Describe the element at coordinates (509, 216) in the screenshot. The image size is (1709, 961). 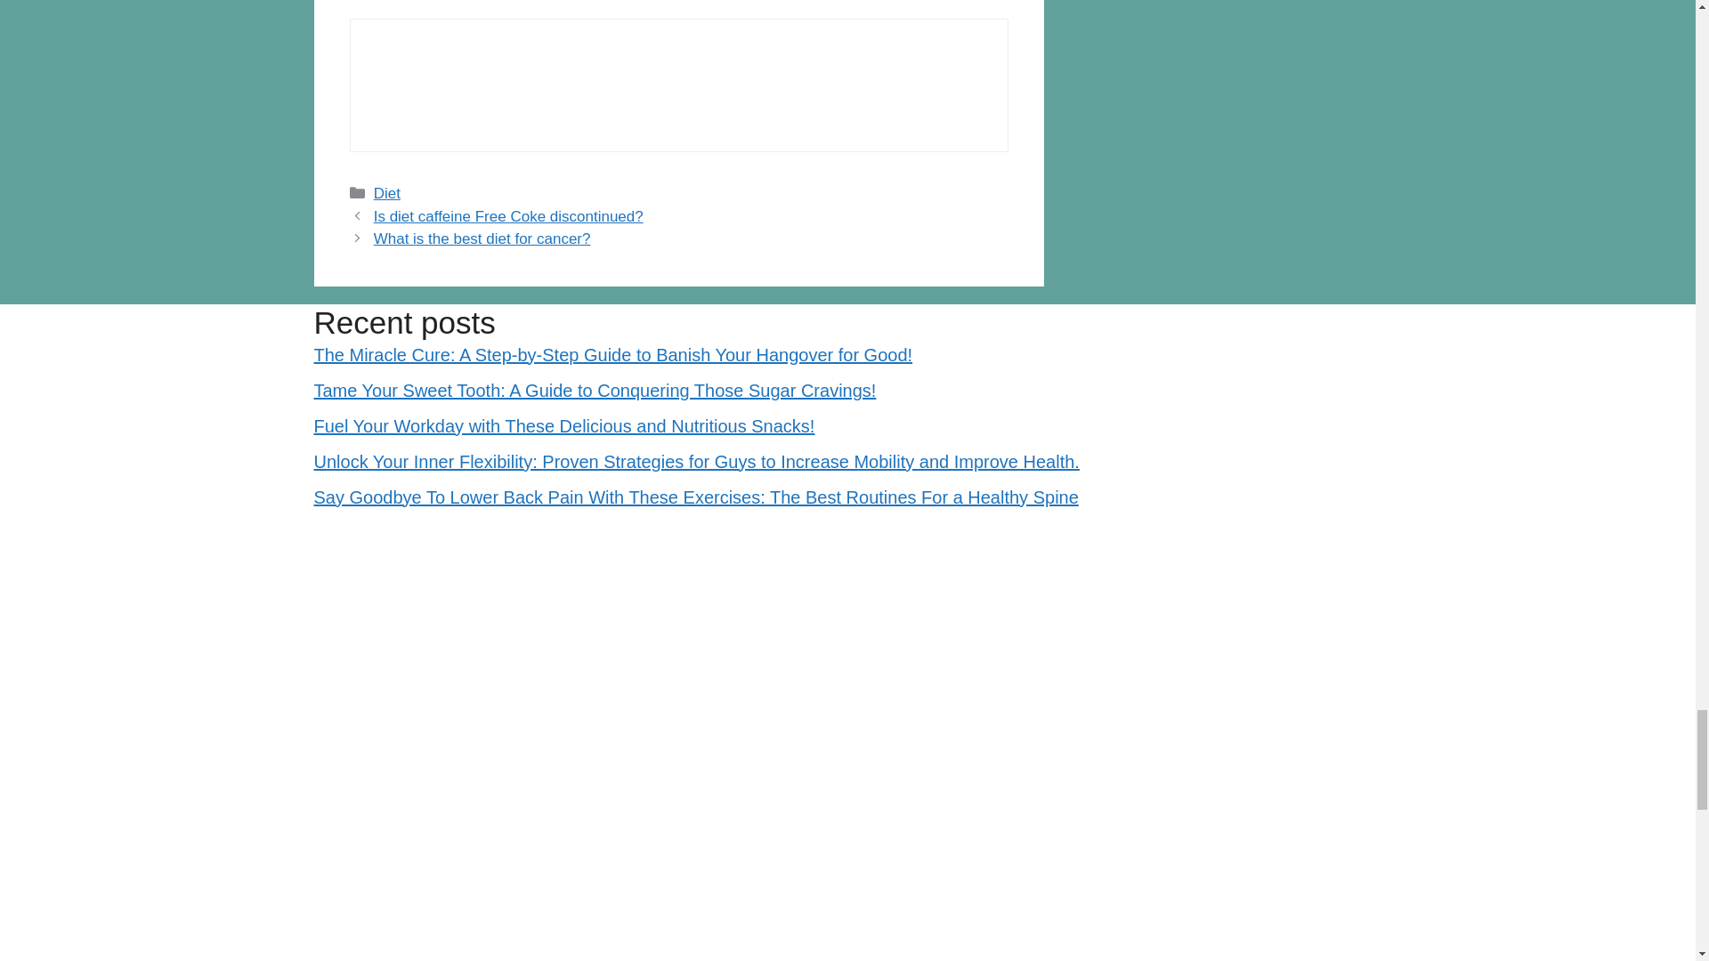
I see `Is diet caffeine Free Coke discontinued?` at that location.